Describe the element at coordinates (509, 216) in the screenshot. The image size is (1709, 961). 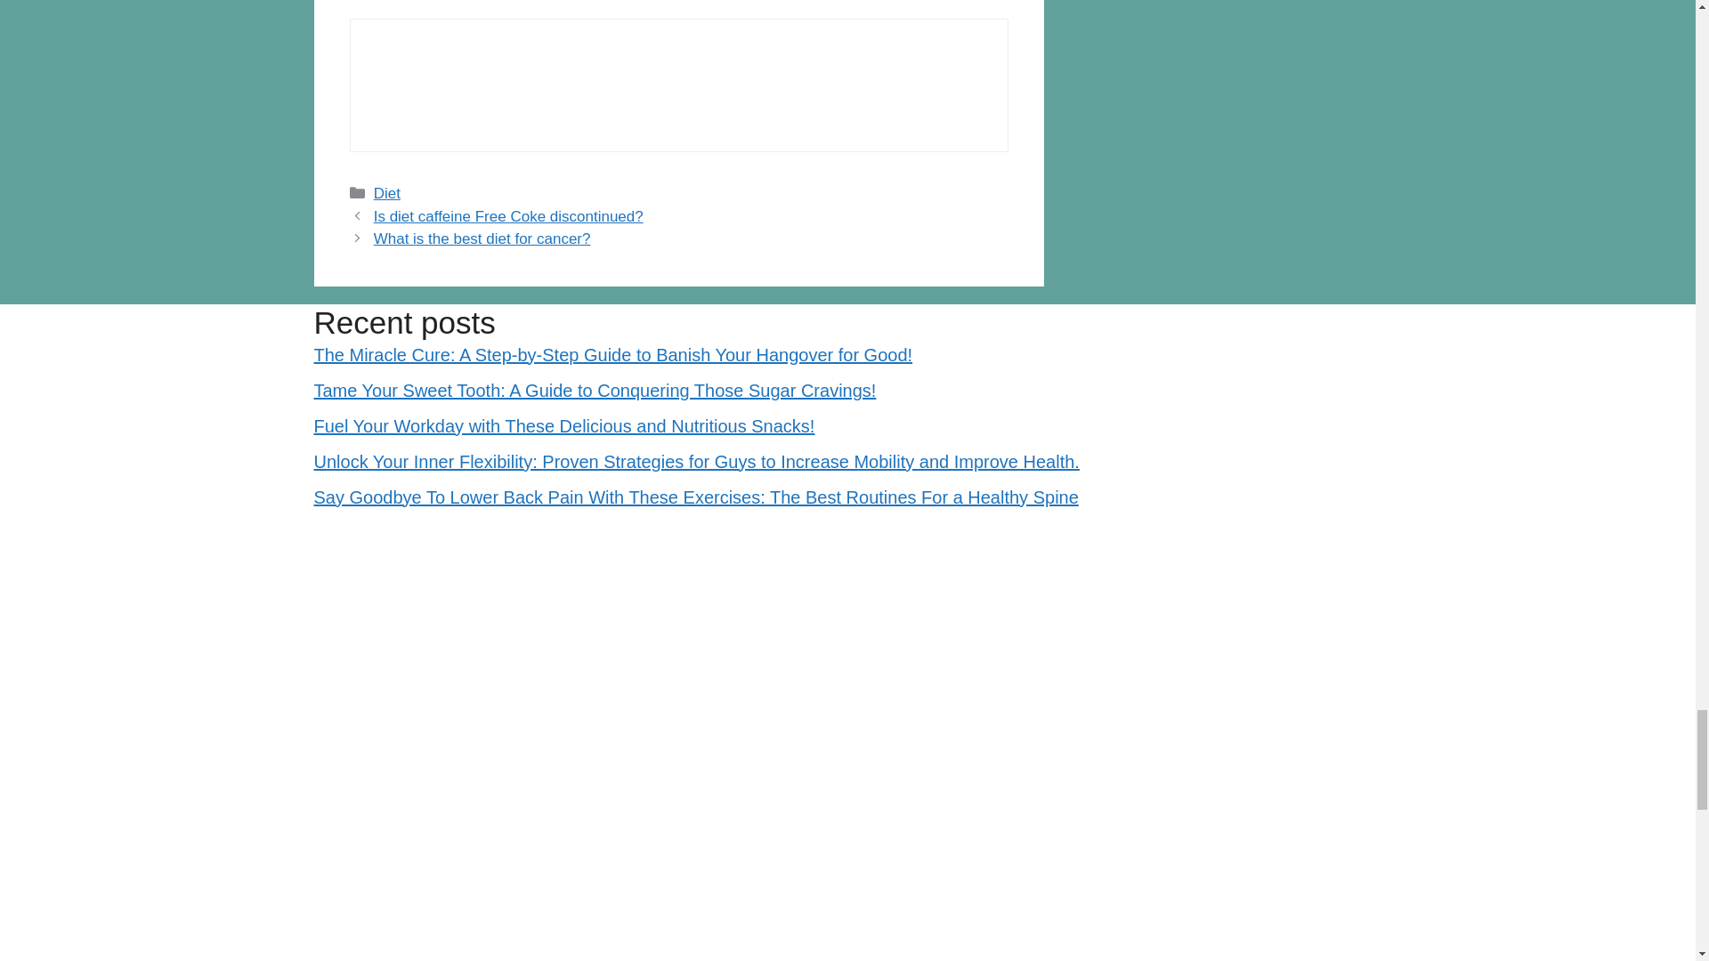
I see `Is diet caffeine Free Coke discontinued?` at that location.